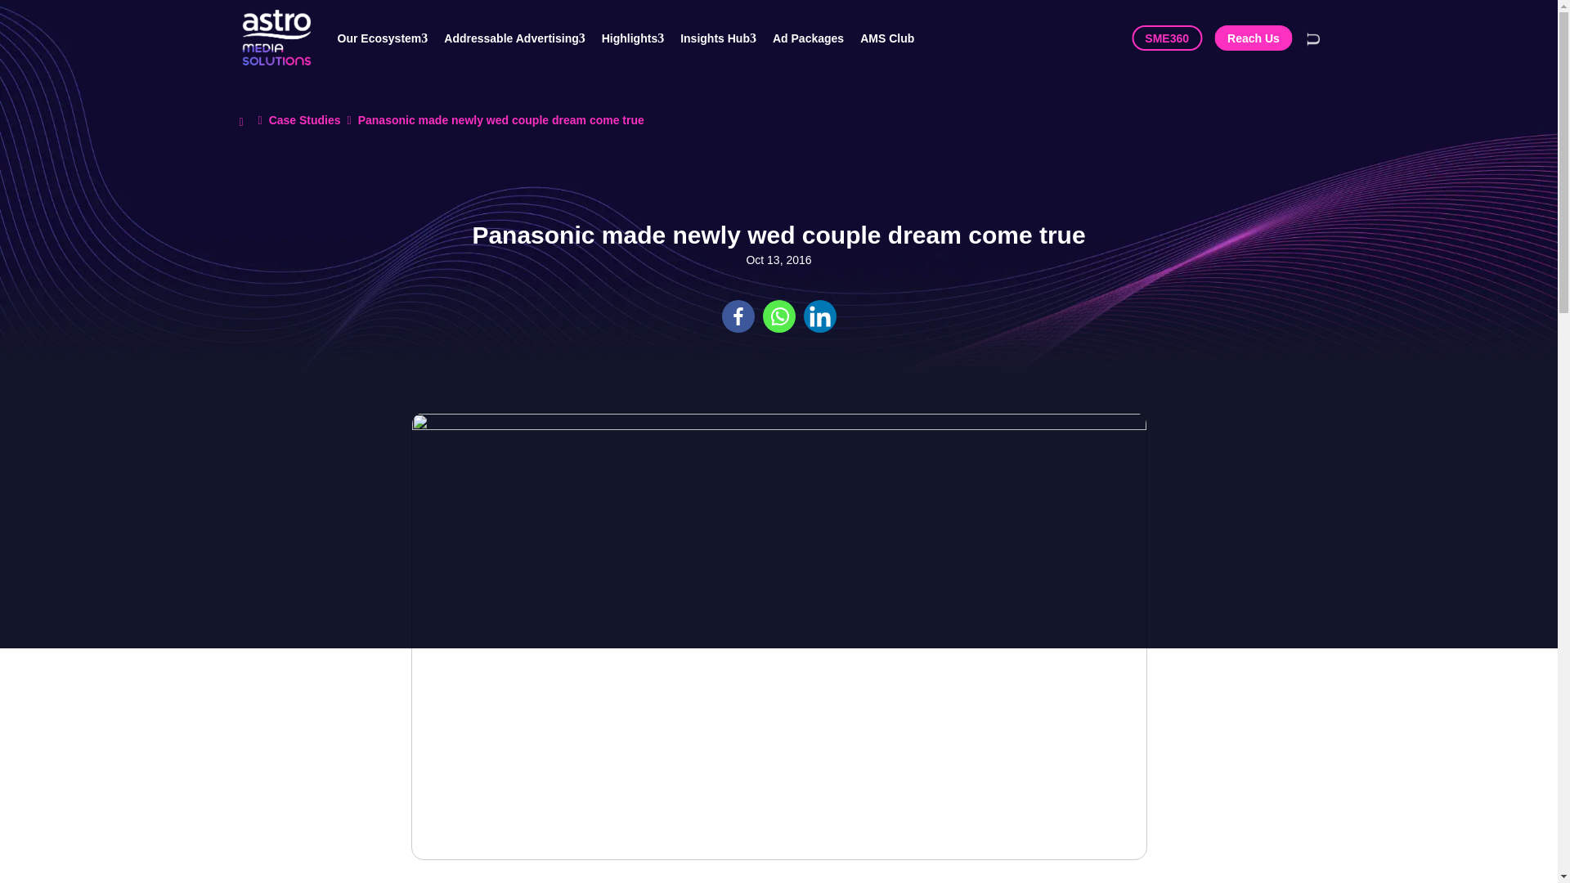  What do you see at coordinates (778, 316) in the screenshot?
I see `Whatsapp` at bounding box center [778, 316].